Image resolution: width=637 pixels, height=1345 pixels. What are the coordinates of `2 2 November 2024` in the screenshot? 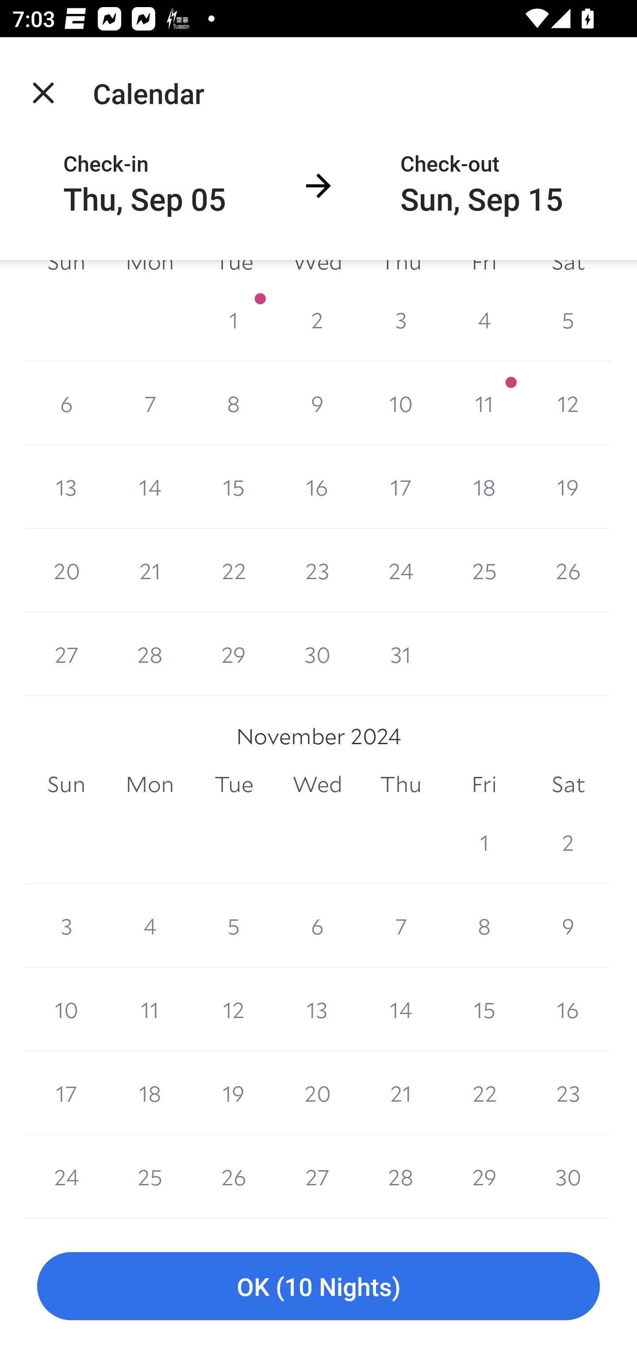 It's located at (568, 842).